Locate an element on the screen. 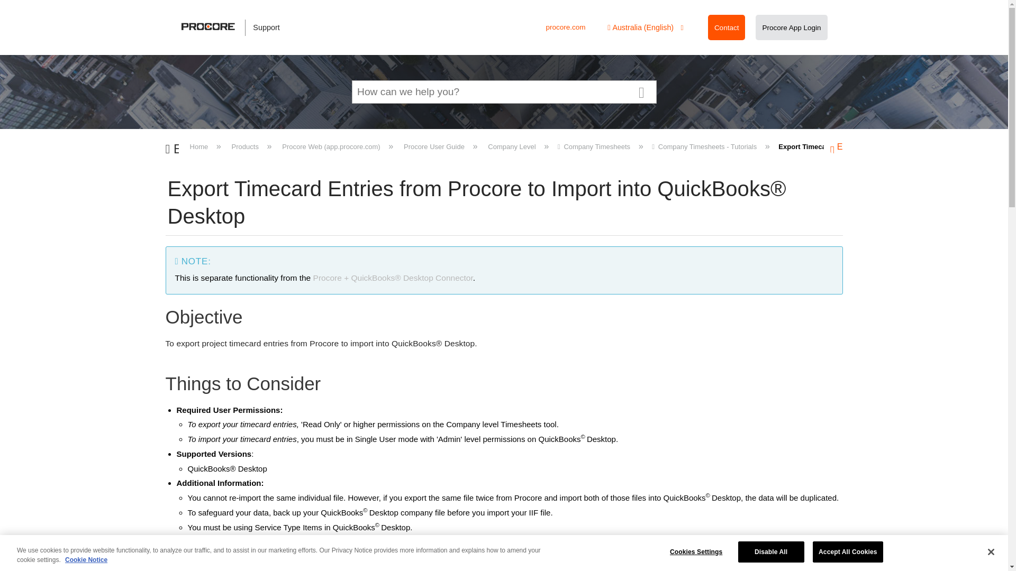 The width and height of the screenshot is (1016, 571). Company Level is located at coordinates (512, 147).